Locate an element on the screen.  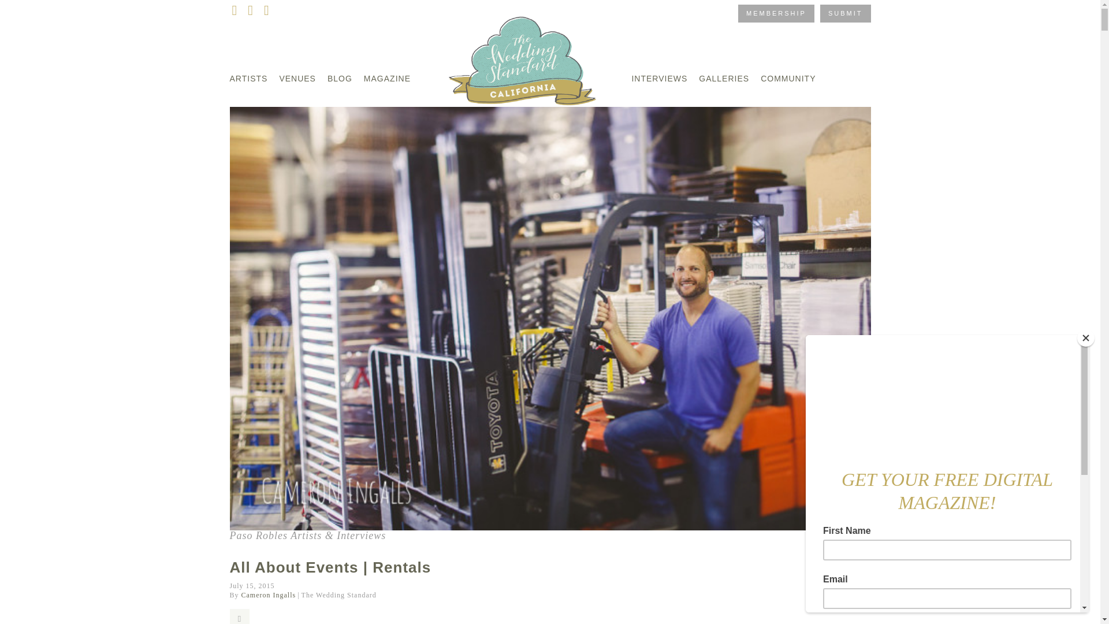
INTERVIEWS is located at coordinates (654, 79).